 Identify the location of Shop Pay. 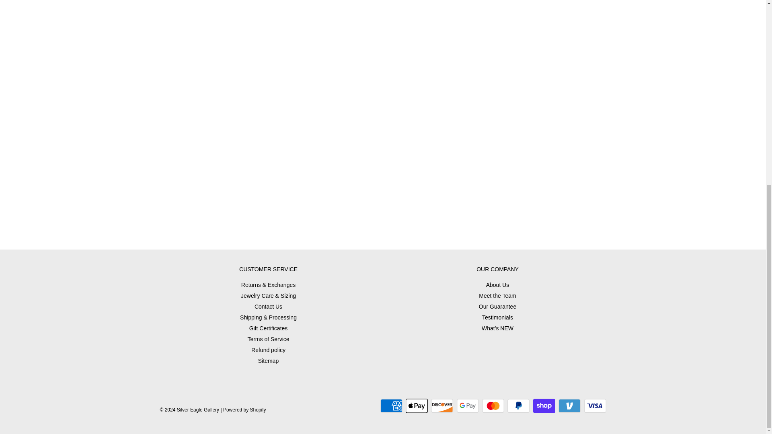
(544, 406).